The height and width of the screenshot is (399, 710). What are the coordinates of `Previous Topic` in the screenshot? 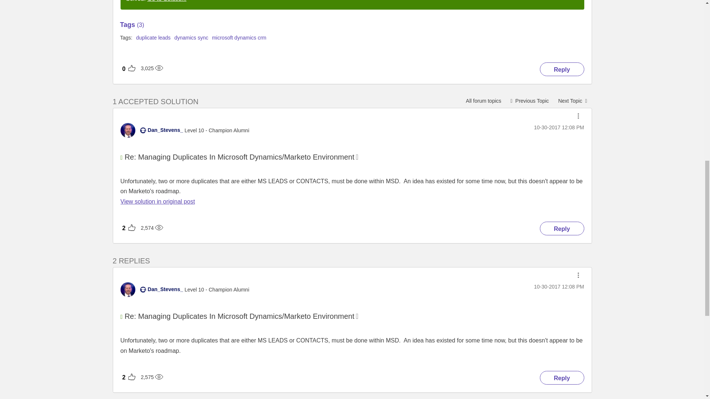 It's located at (530, 100).